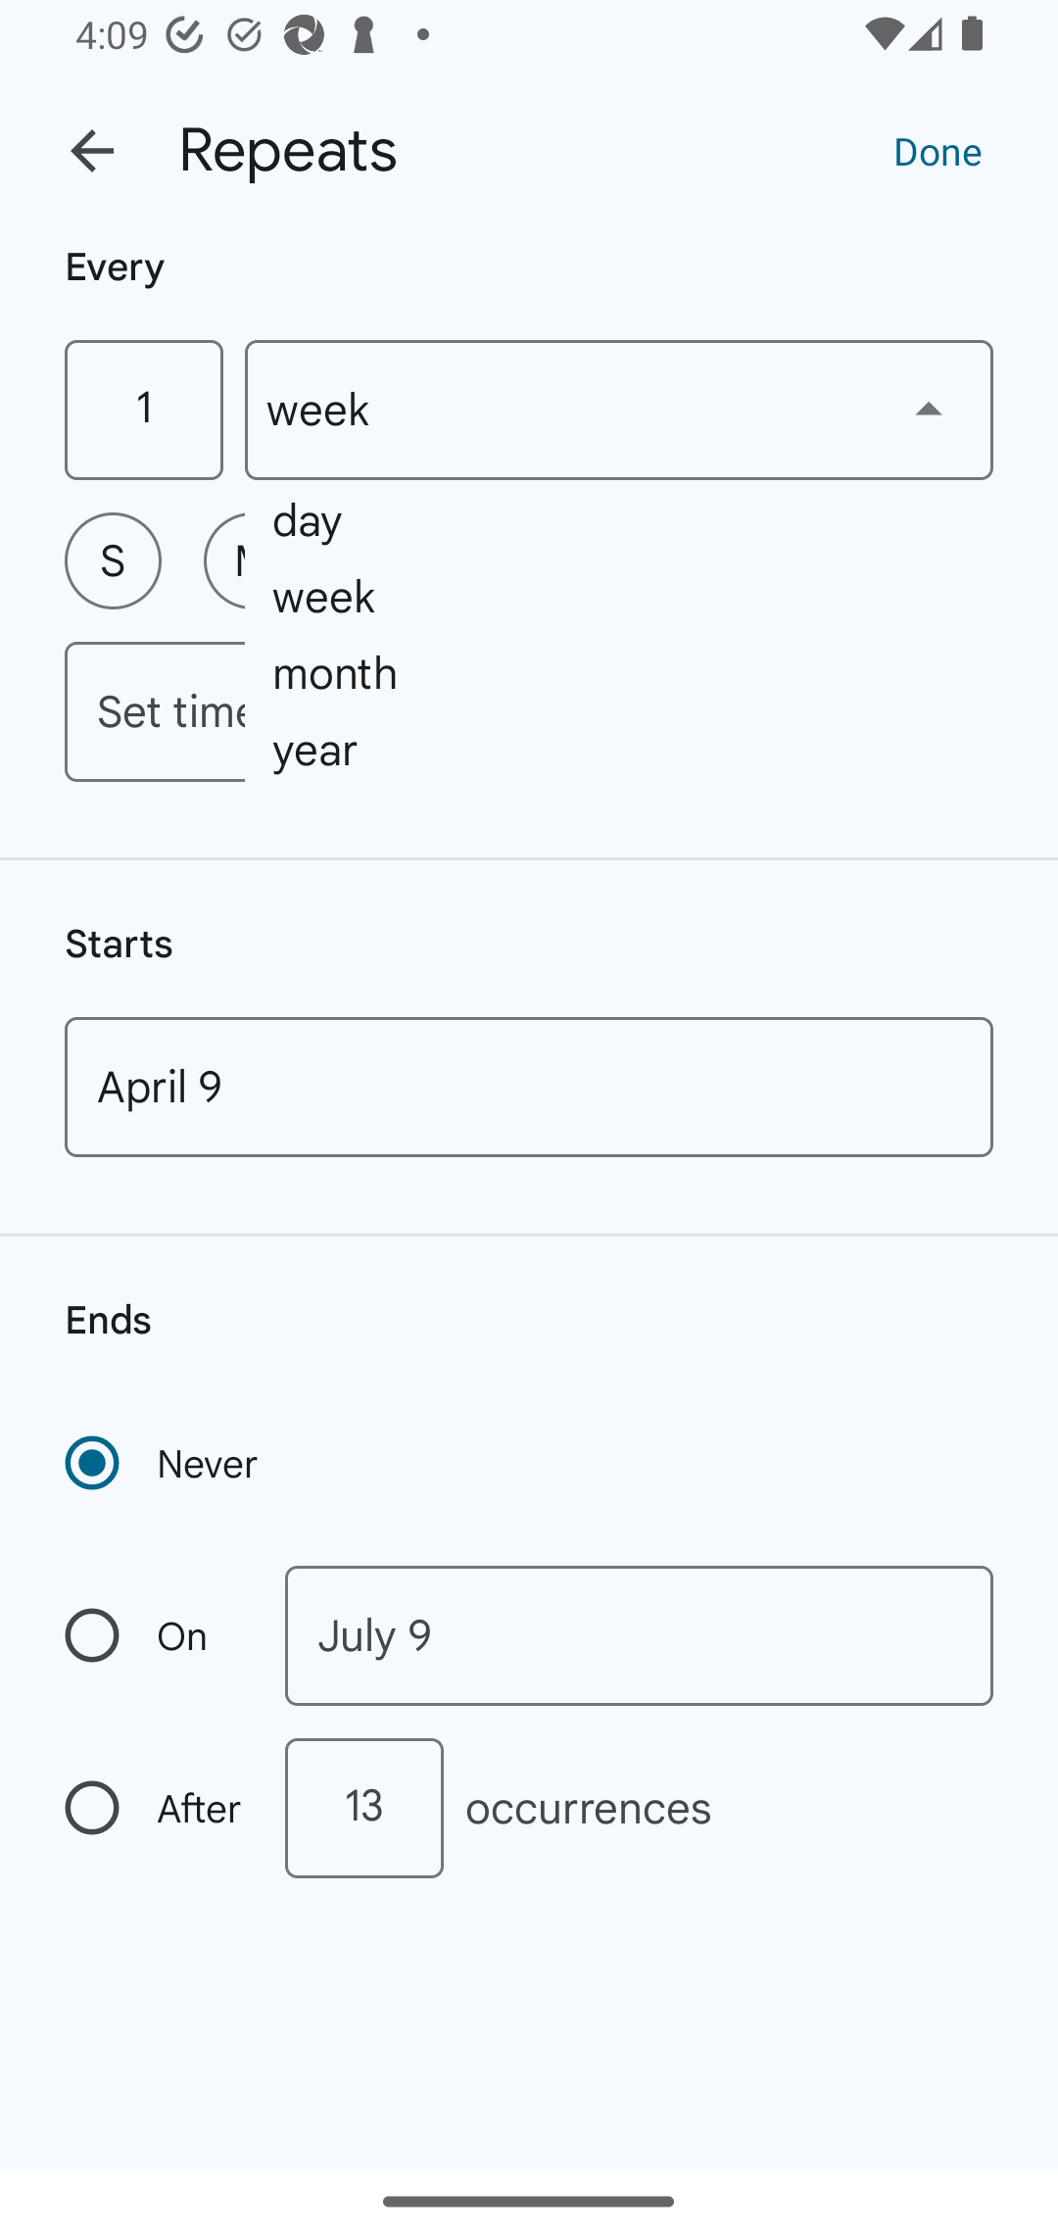 This screenshot has height=2234, width=1058. I want to click on 1, so click(143, 410).